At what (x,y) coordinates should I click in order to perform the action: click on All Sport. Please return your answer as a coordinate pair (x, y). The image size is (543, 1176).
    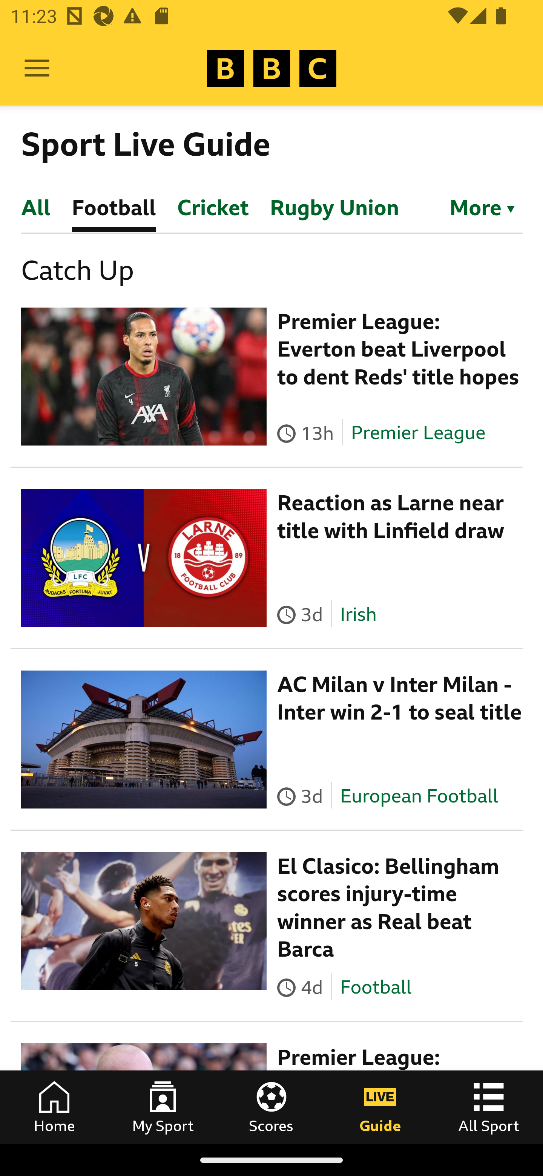
    Looking at the image, I should click on (489, 1107).